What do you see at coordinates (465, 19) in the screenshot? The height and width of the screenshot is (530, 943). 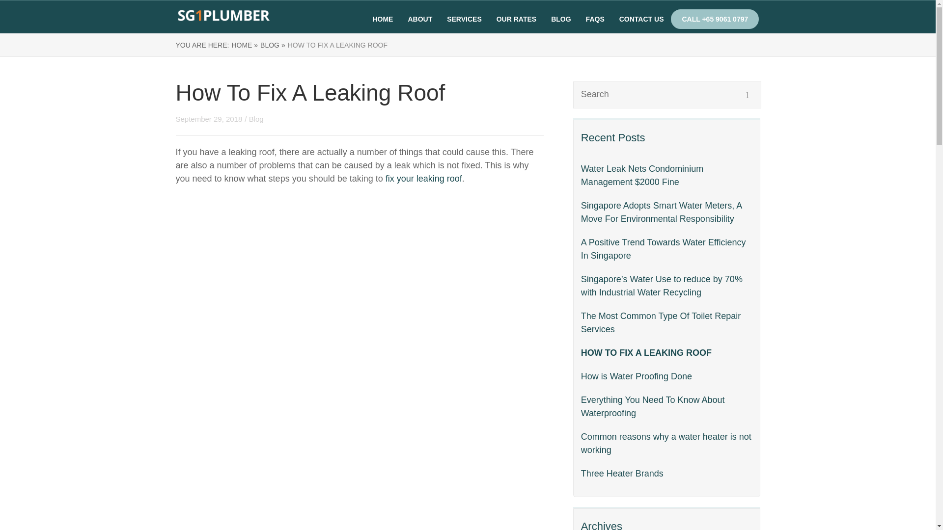 I see `SERVICES` at bounding box center [465, 19].